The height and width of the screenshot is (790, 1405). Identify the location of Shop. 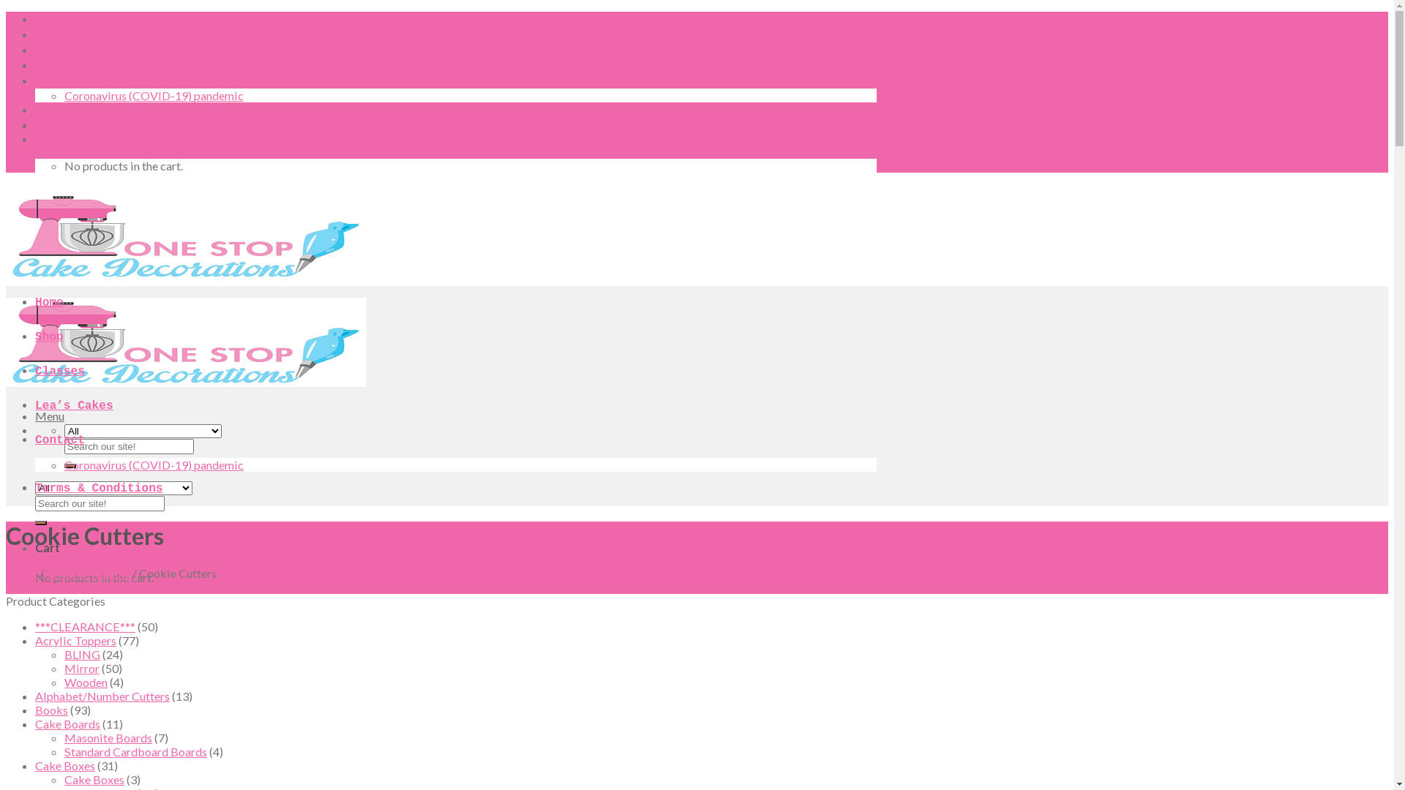
(50, 36).